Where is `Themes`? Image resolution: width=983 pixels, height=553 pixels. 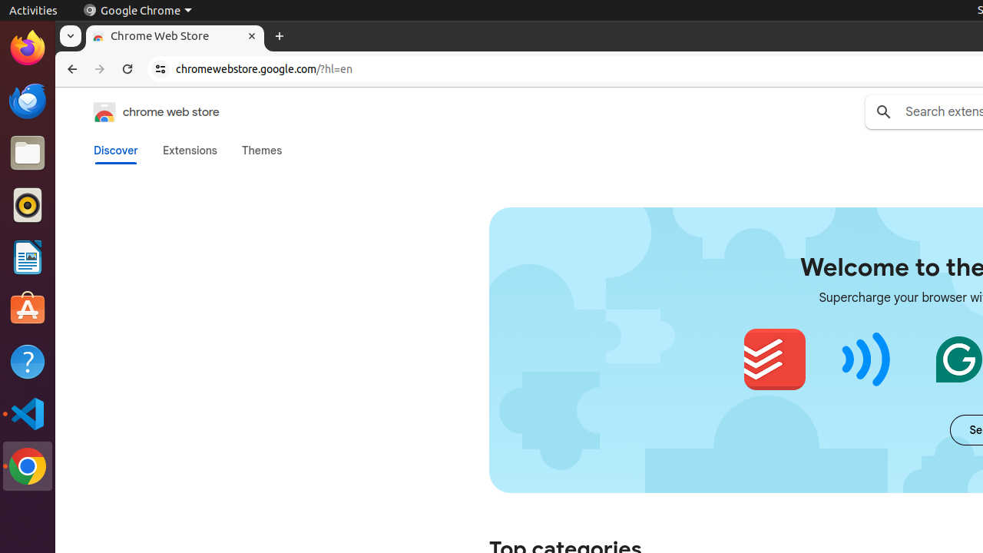 Themes is located at coordinates (262, 151).